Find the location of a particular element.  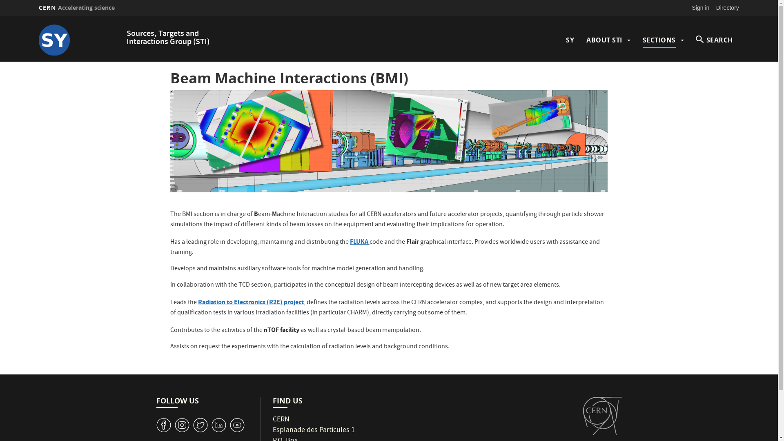

Directory is located at coordinates (728, 8).